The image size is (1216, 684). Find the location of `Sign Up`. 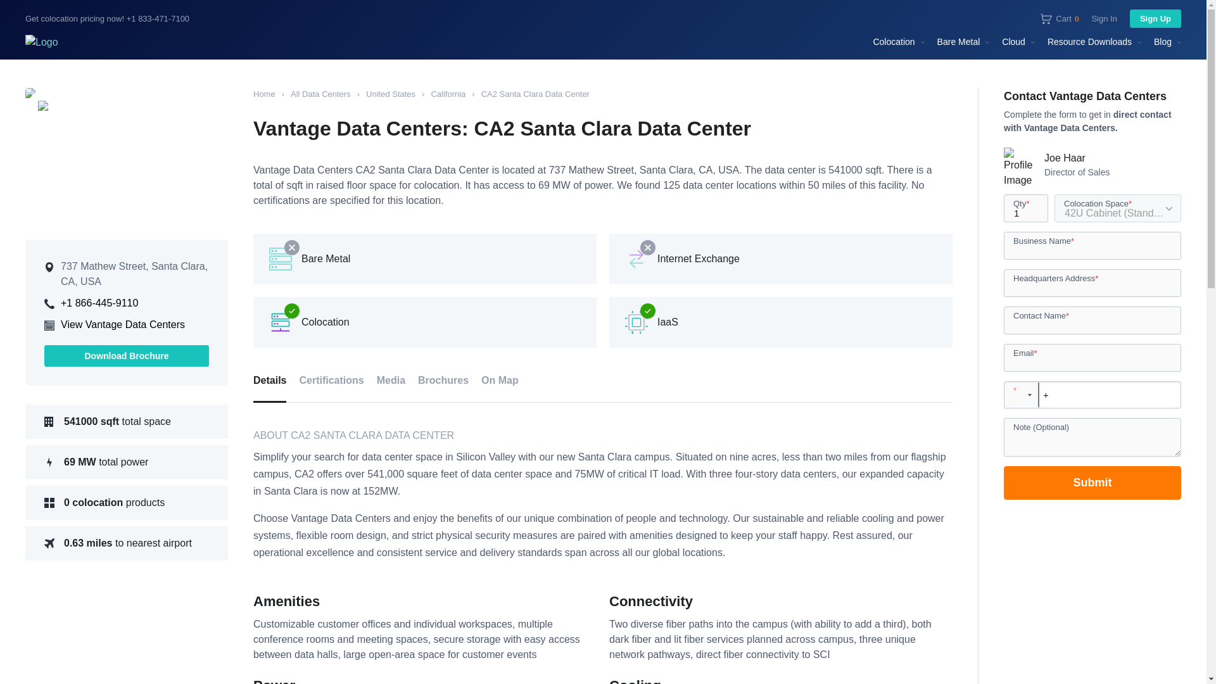

Sign Up is located at coordinates (1155, 19).